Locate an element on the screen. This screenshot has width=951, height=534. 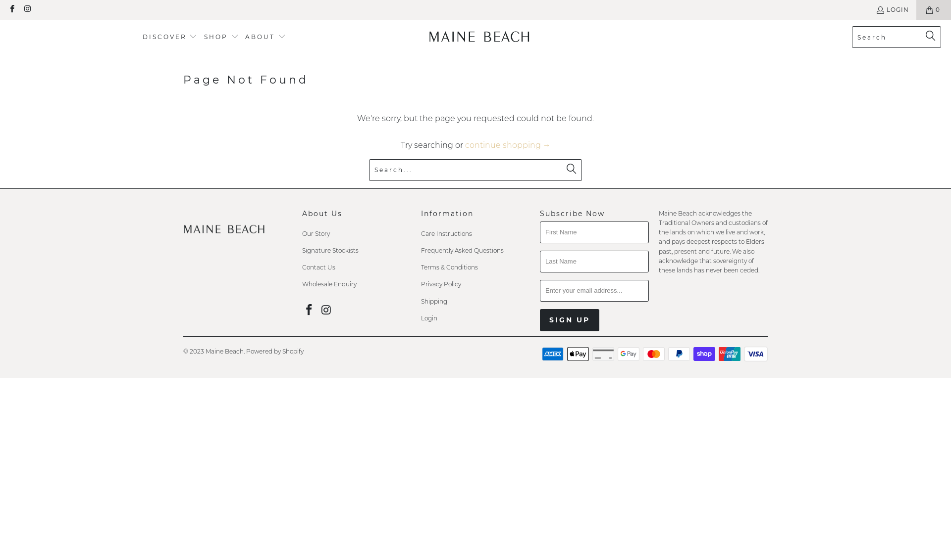
Contact Us is located at coordinates (319, 267).